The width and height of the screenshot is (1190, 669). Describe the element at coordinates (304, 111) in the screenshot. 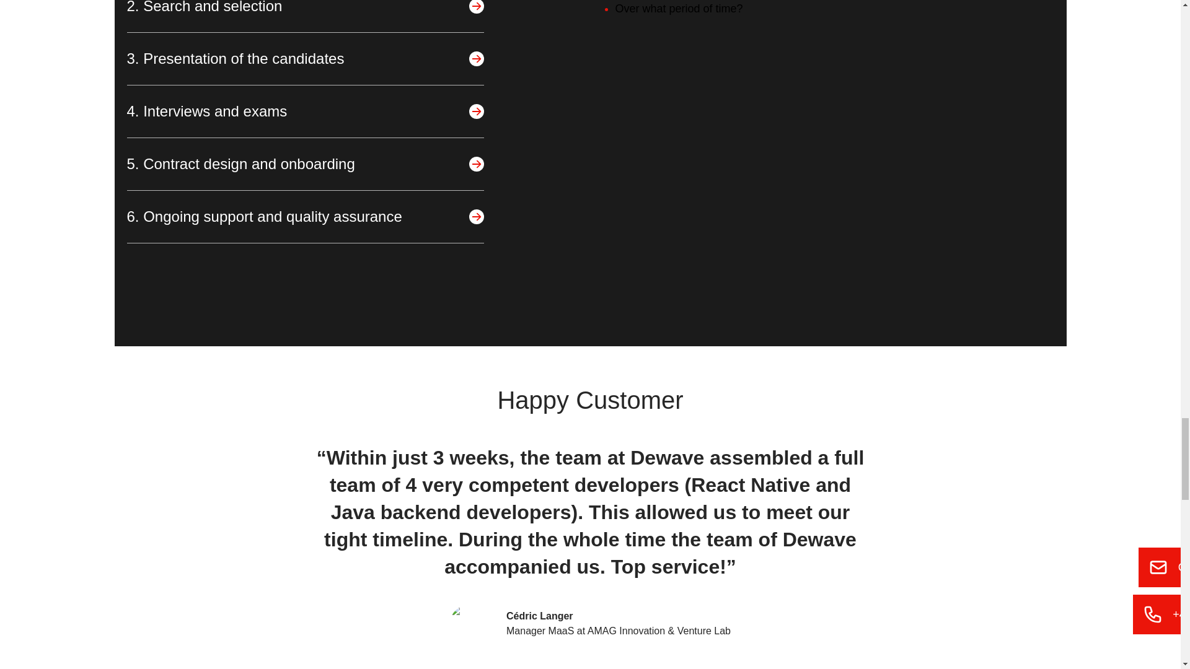

I see `4. Interviews and exams` at that location.